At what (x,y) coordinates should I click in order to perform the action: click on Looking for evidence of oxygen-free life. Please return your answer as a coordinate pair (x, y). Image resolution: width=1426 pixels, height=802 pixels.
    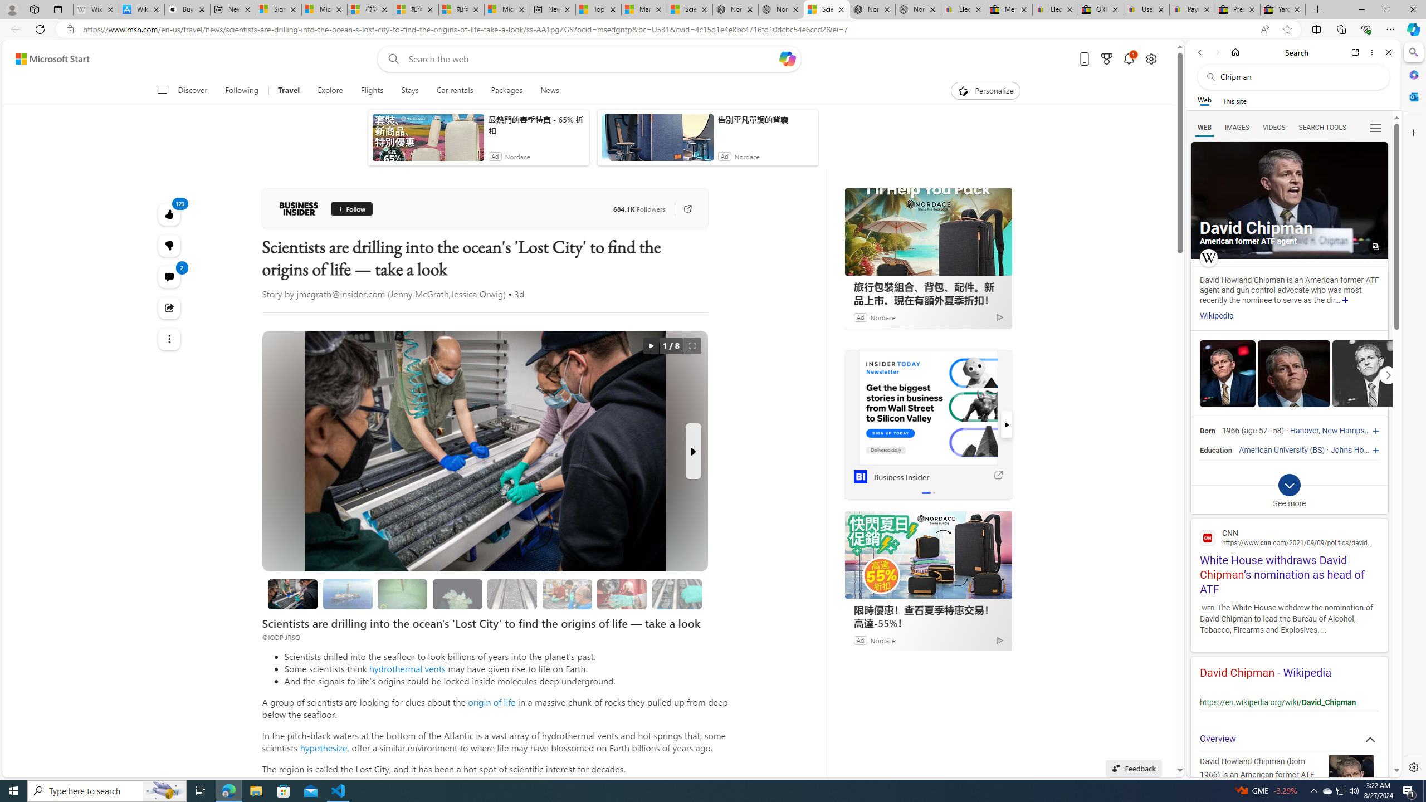
    Looking at the image, I should click on (567, 594).